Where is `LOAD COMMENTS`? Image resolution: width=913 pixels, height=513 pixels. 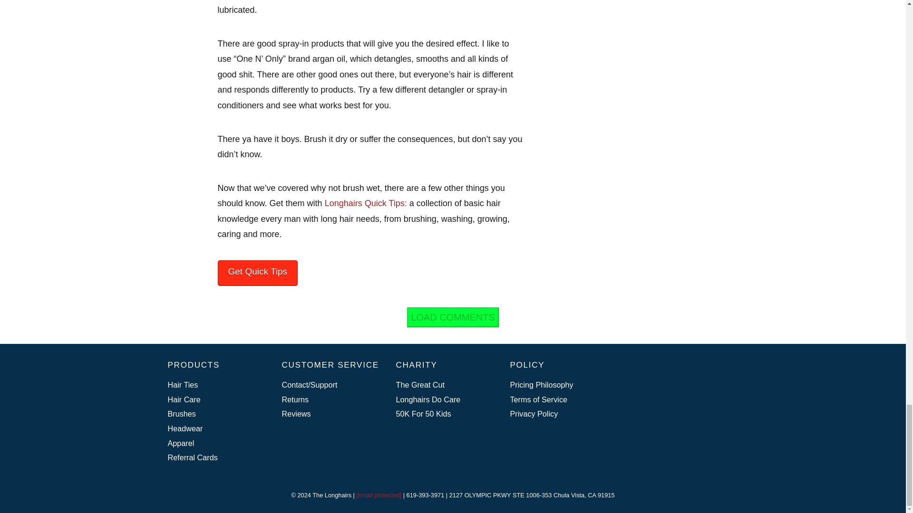
LOAD COMMENTS is located at coordinates (453, 317).